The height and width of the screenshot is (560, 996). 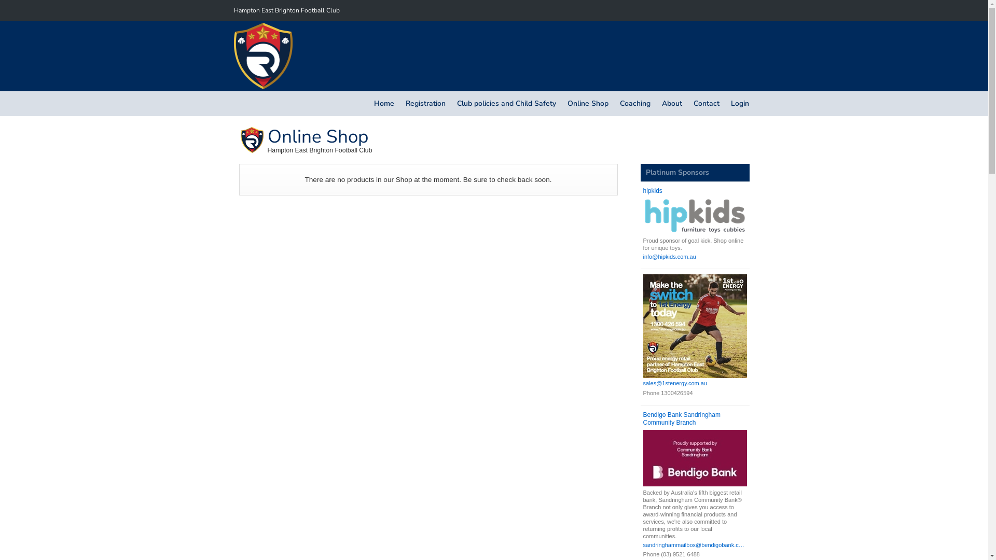 I want to click on Hampton East Brighton Football Club, so click(x=286, y=10).